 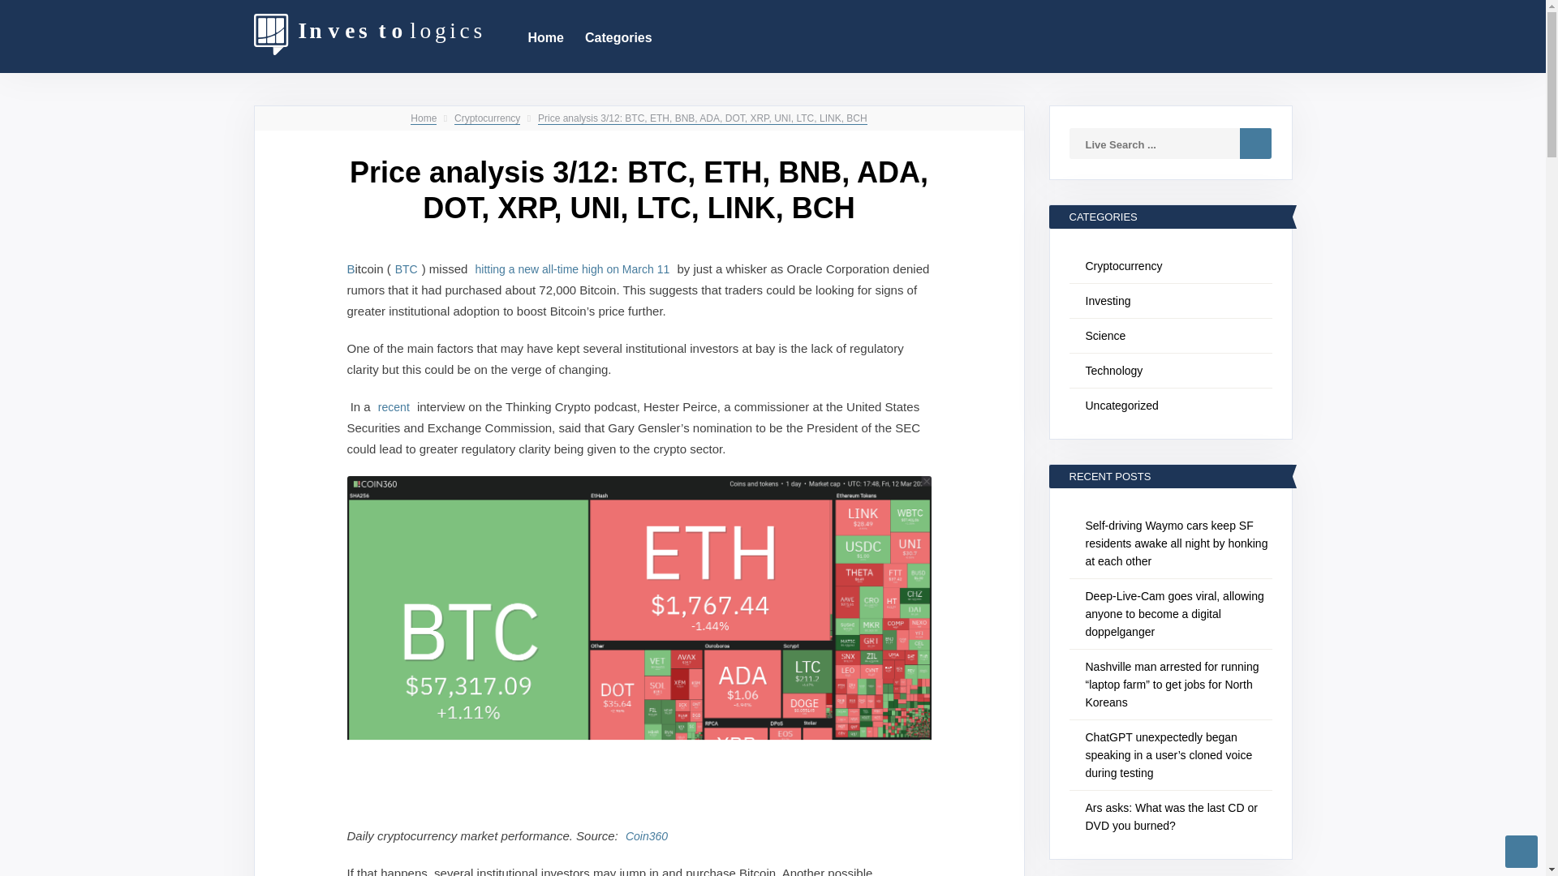 What do you see at coordinates (394, 406) in the screenshot?
I see `recent` at bounding box center [394, 406].